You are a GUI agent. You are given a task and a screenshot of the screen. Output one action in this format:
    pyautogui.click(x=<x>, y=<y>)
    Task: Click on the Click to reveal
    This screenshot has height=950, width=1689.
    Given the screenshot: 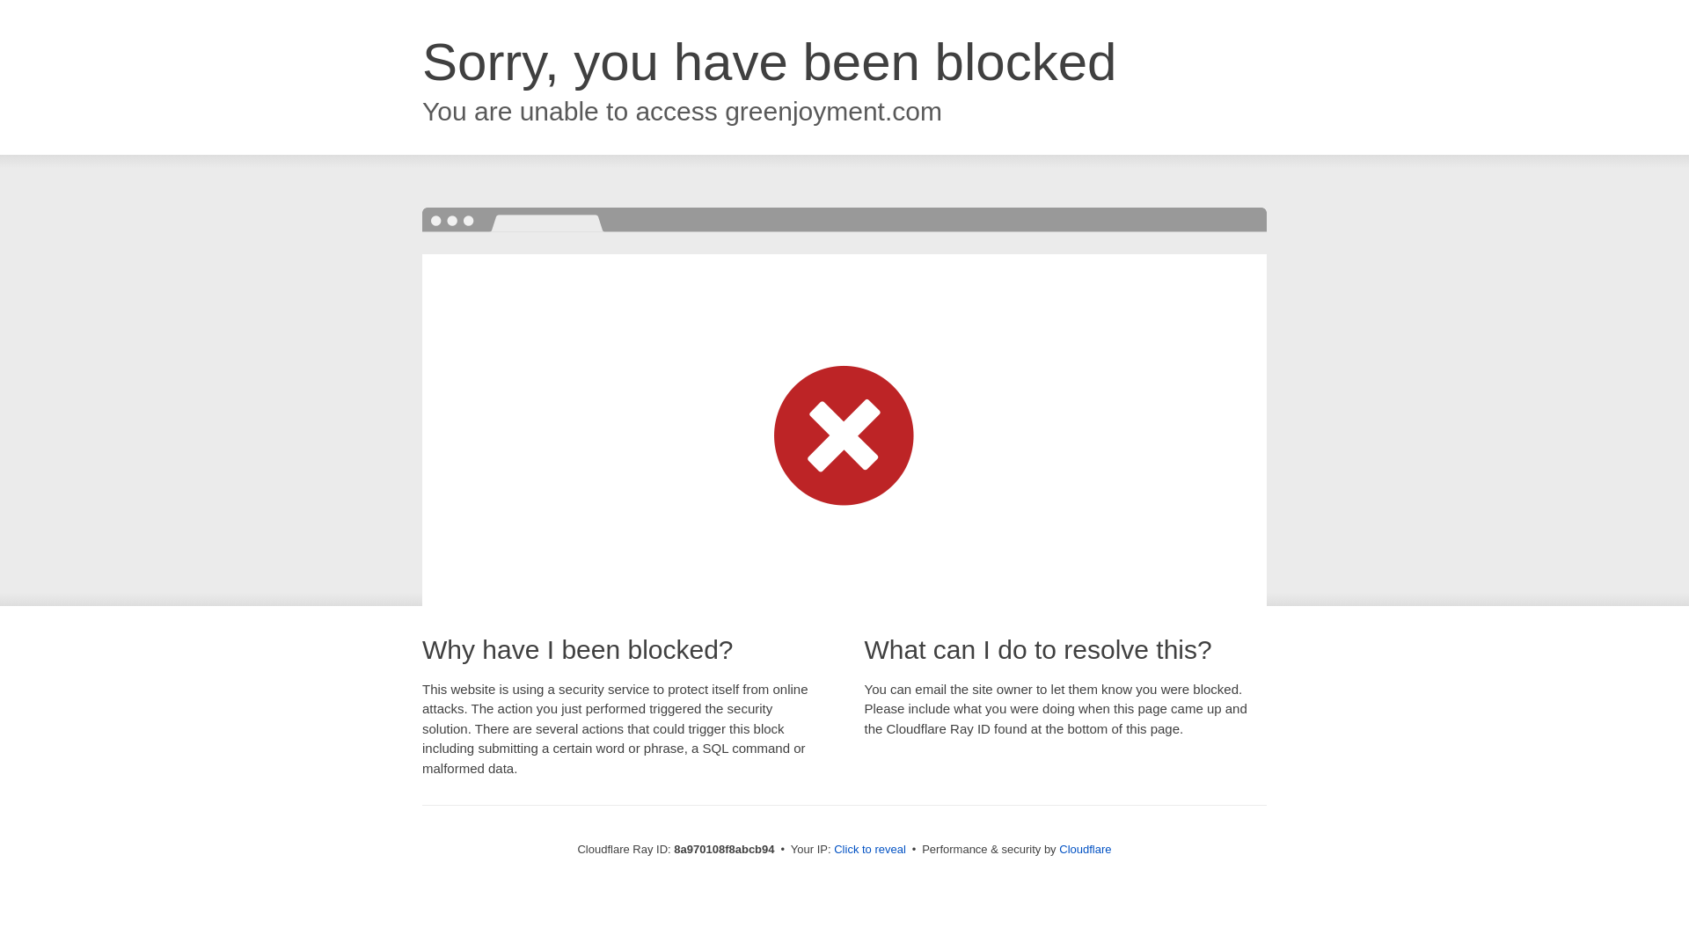 What is the action you would take?
    pyautogui.click(x=869, y=850)
    